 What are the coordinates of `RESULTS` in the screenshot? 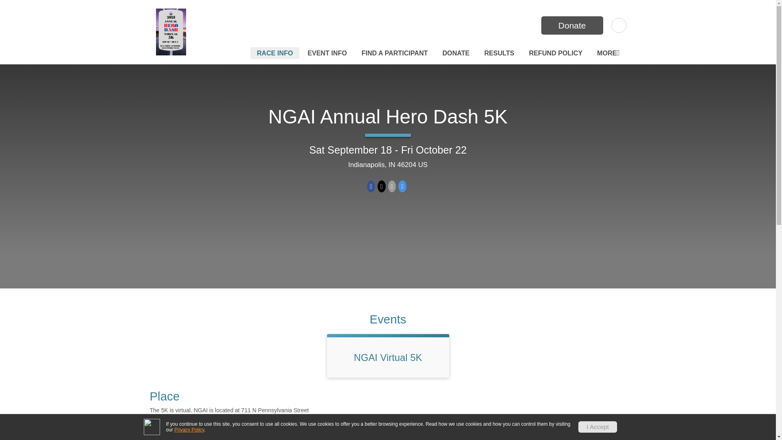 It's located at (499, 53).